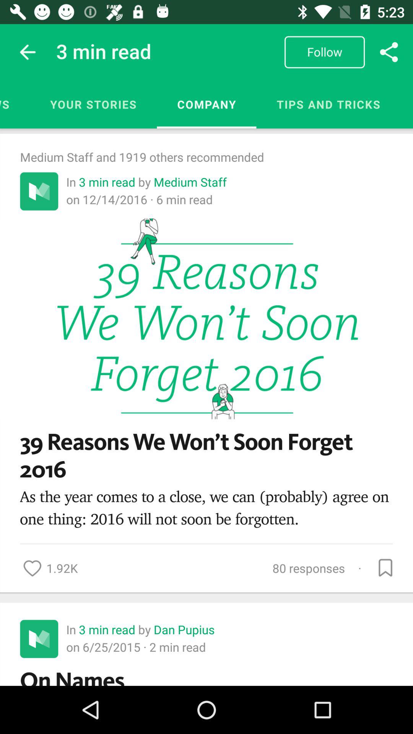  Describe the element at coordinates (184, 629) in the screenshot. I see `click on dan pupius` at that location.